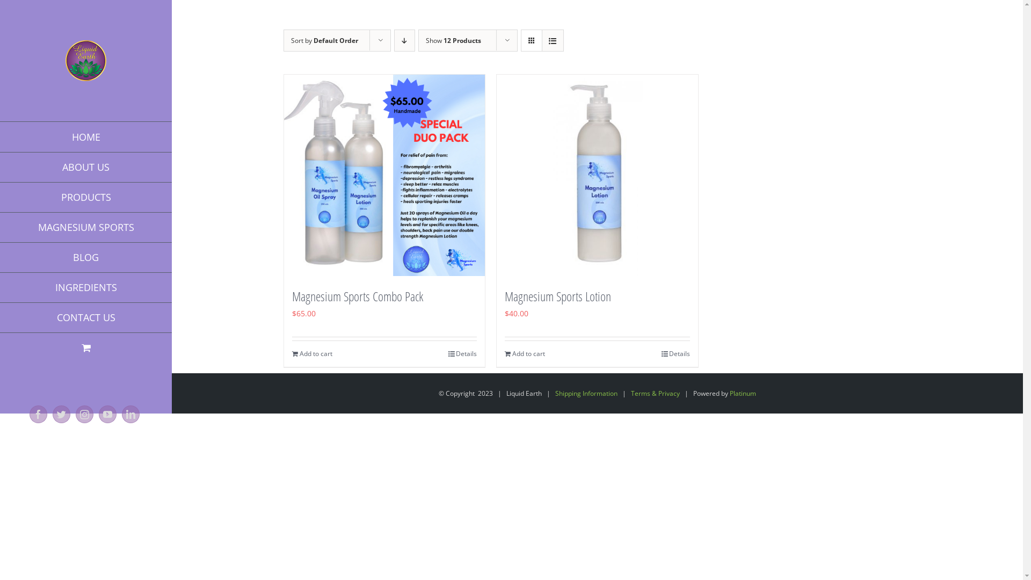 The image size is (1031, 580). What do you see at coordinates (86, 318) in the screenshot?
I see `CONTACT US` at bounding box center [86, 318].